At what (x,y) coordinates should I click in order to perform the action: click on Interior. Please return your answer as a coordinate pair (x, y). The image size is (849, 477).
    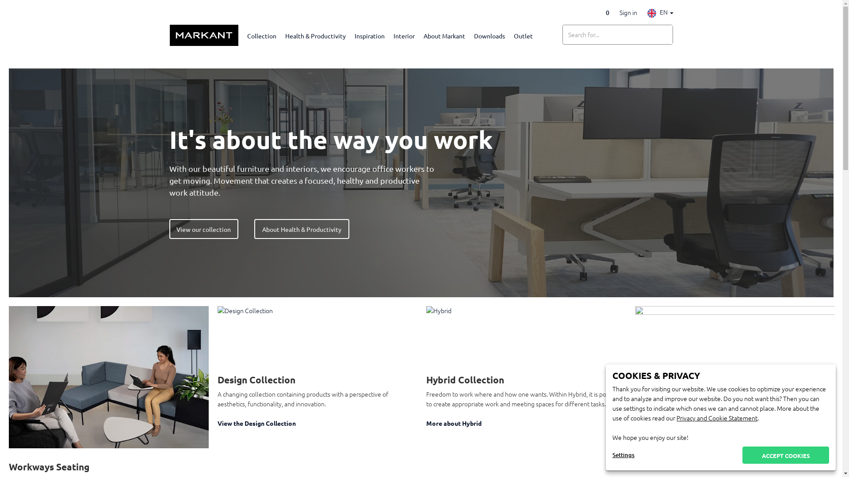
    Looking at the image, I should click on (404, 36).